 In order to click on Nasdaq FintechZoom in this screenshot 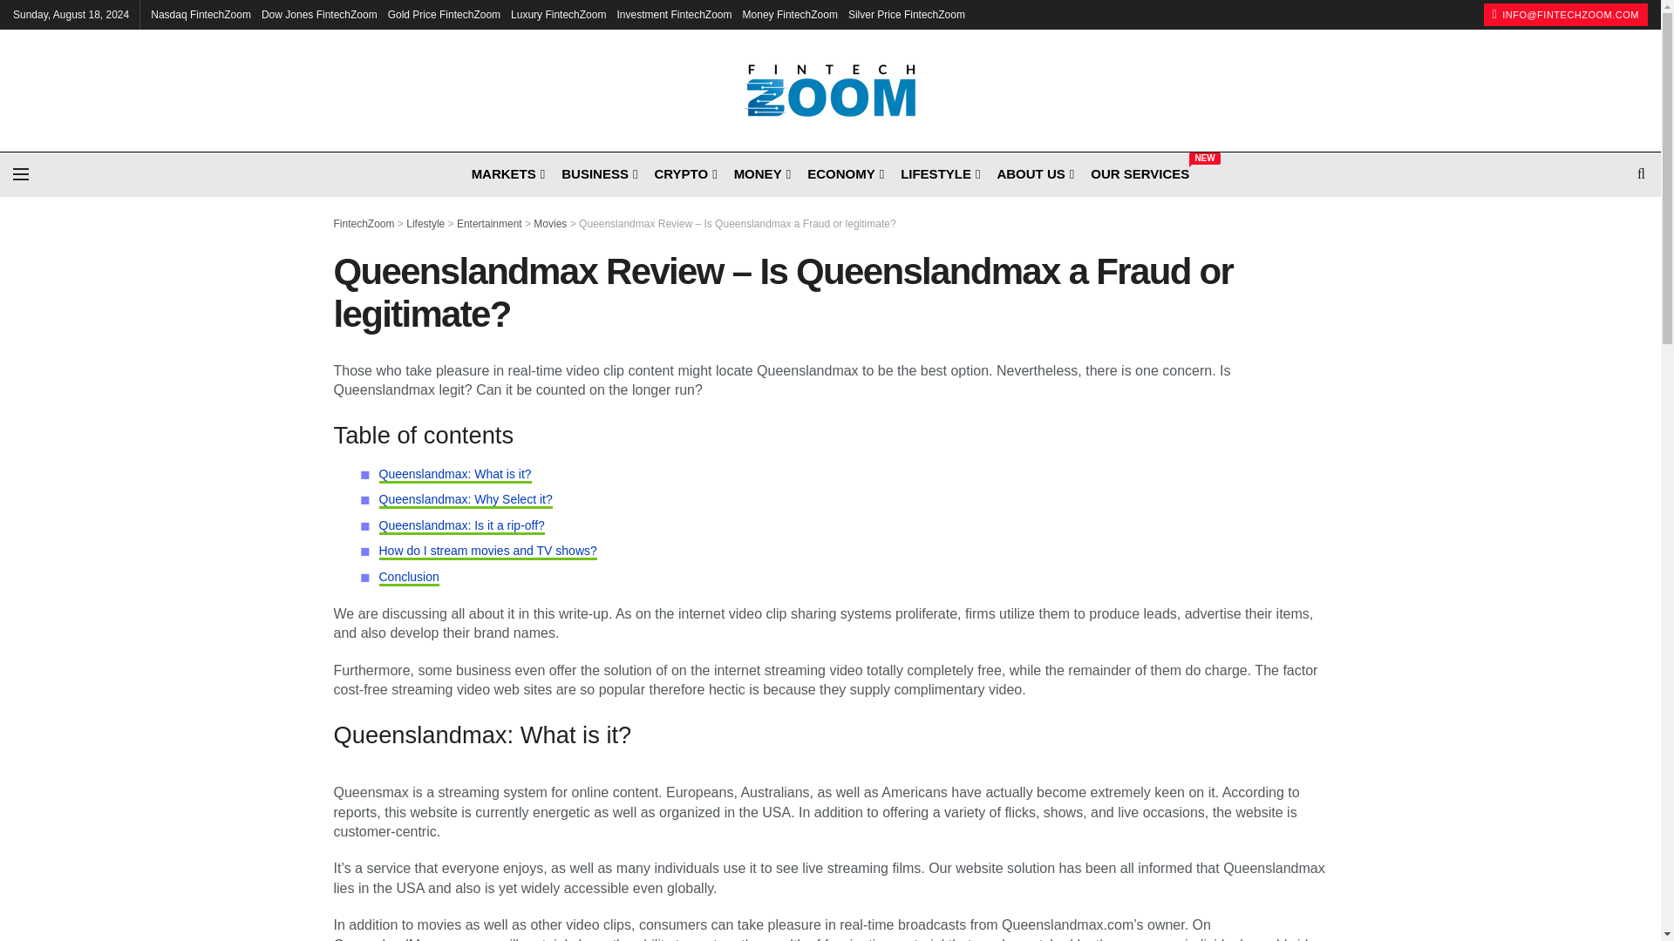, I will do `click(201, 14)`.